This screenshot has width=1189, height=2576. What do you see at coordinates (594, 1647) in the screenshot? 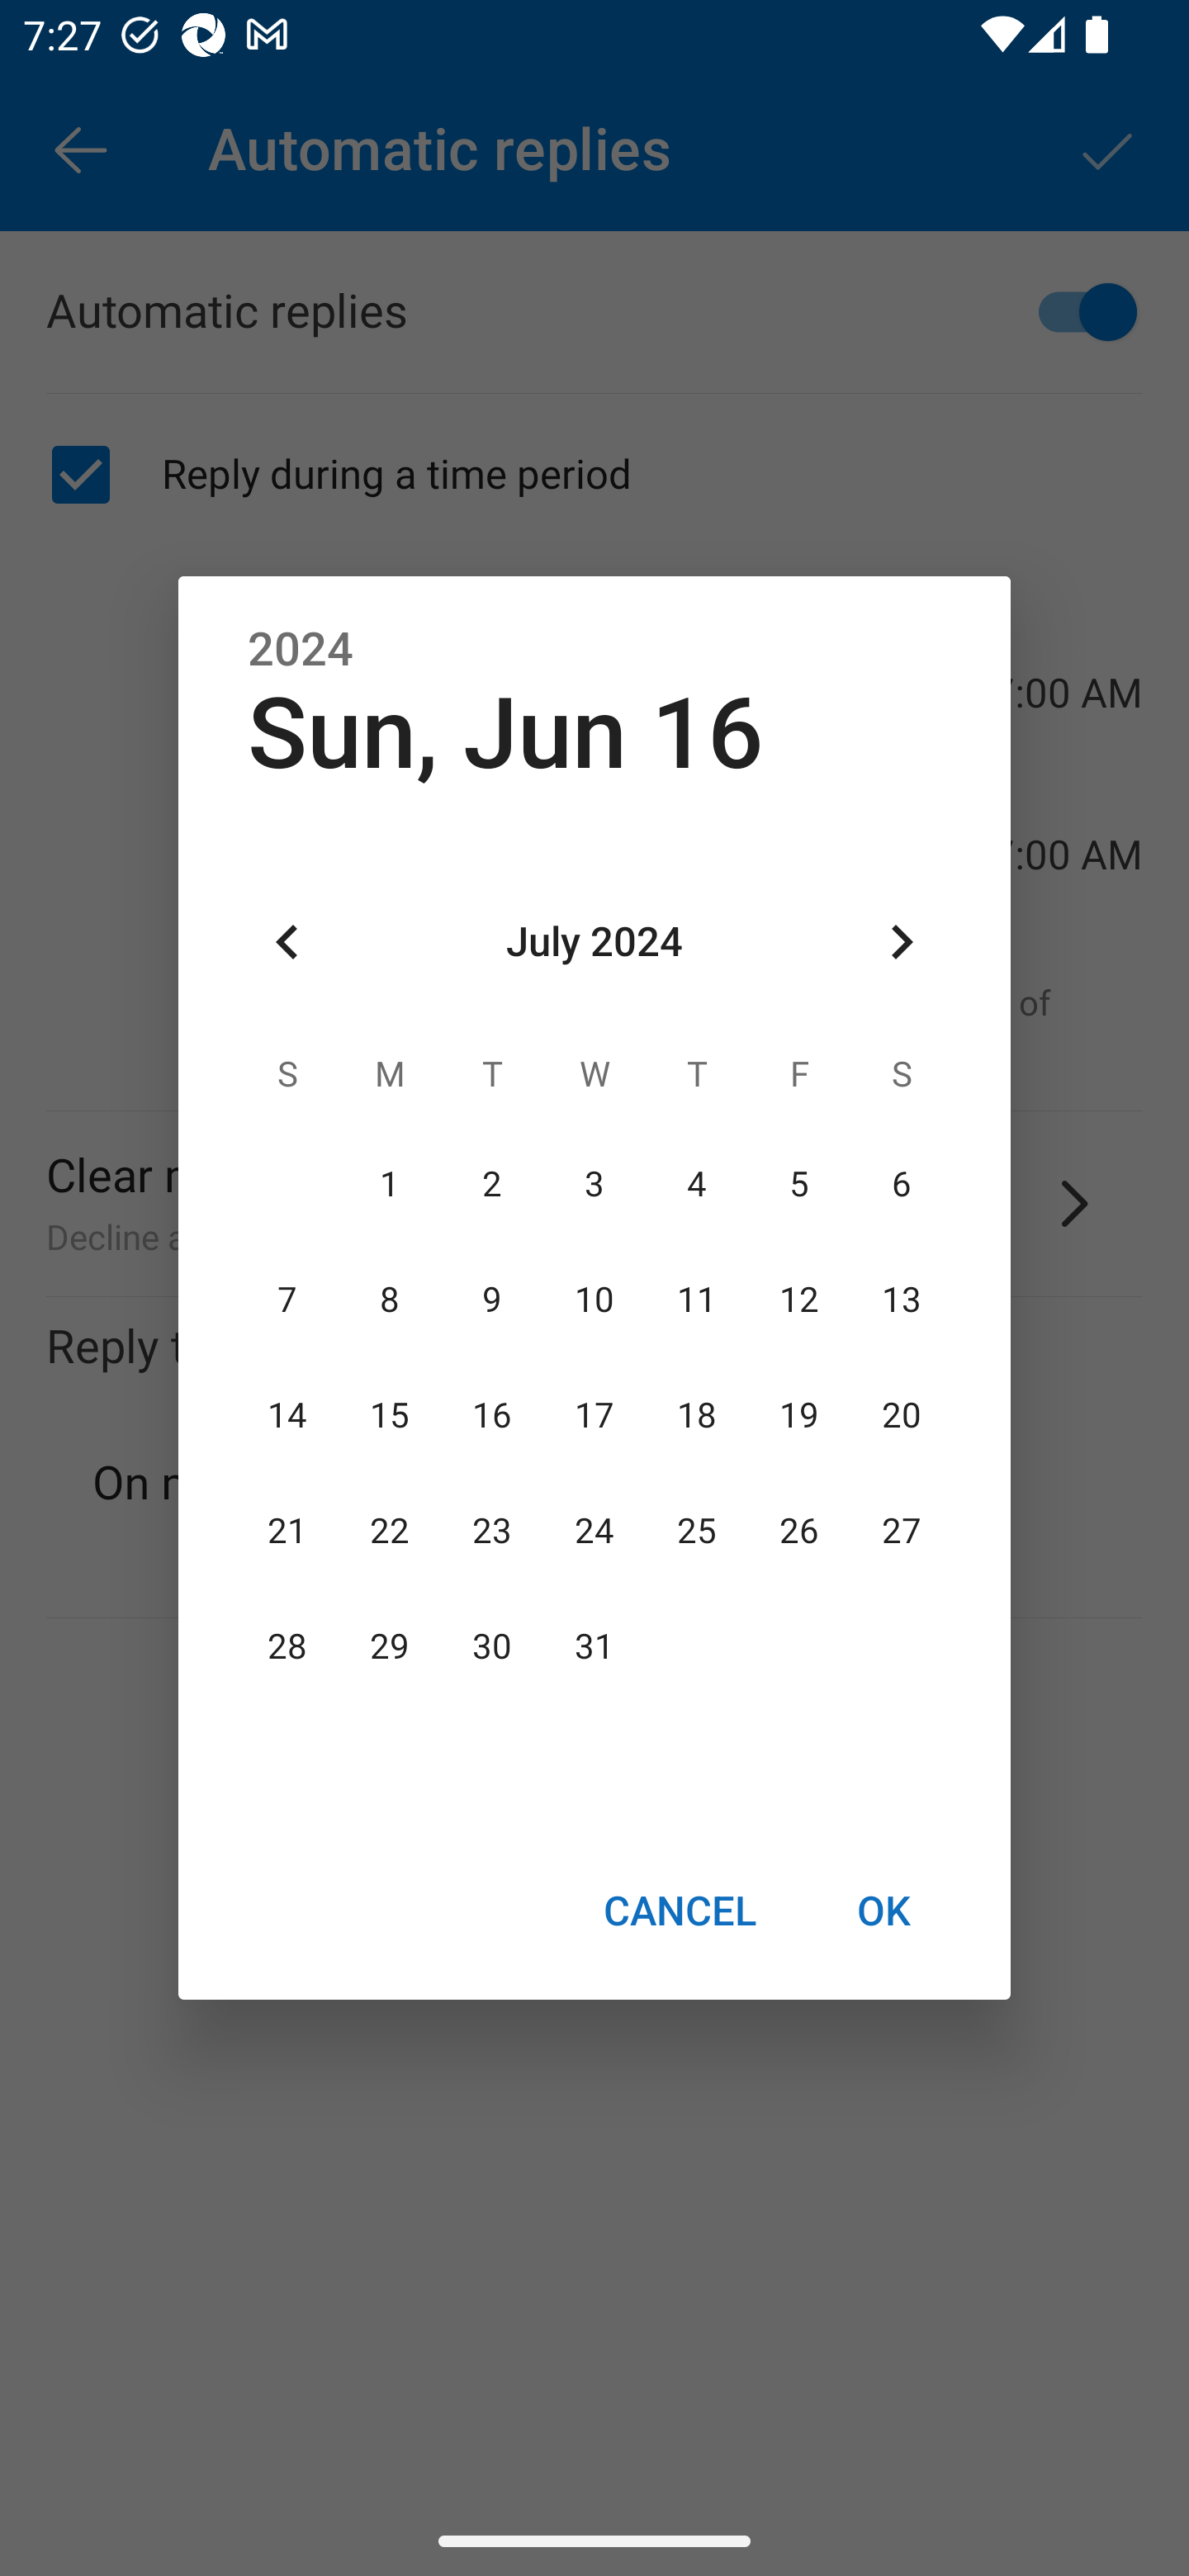
I see `31 31 July 2024` at bounding box center [594, 1647].